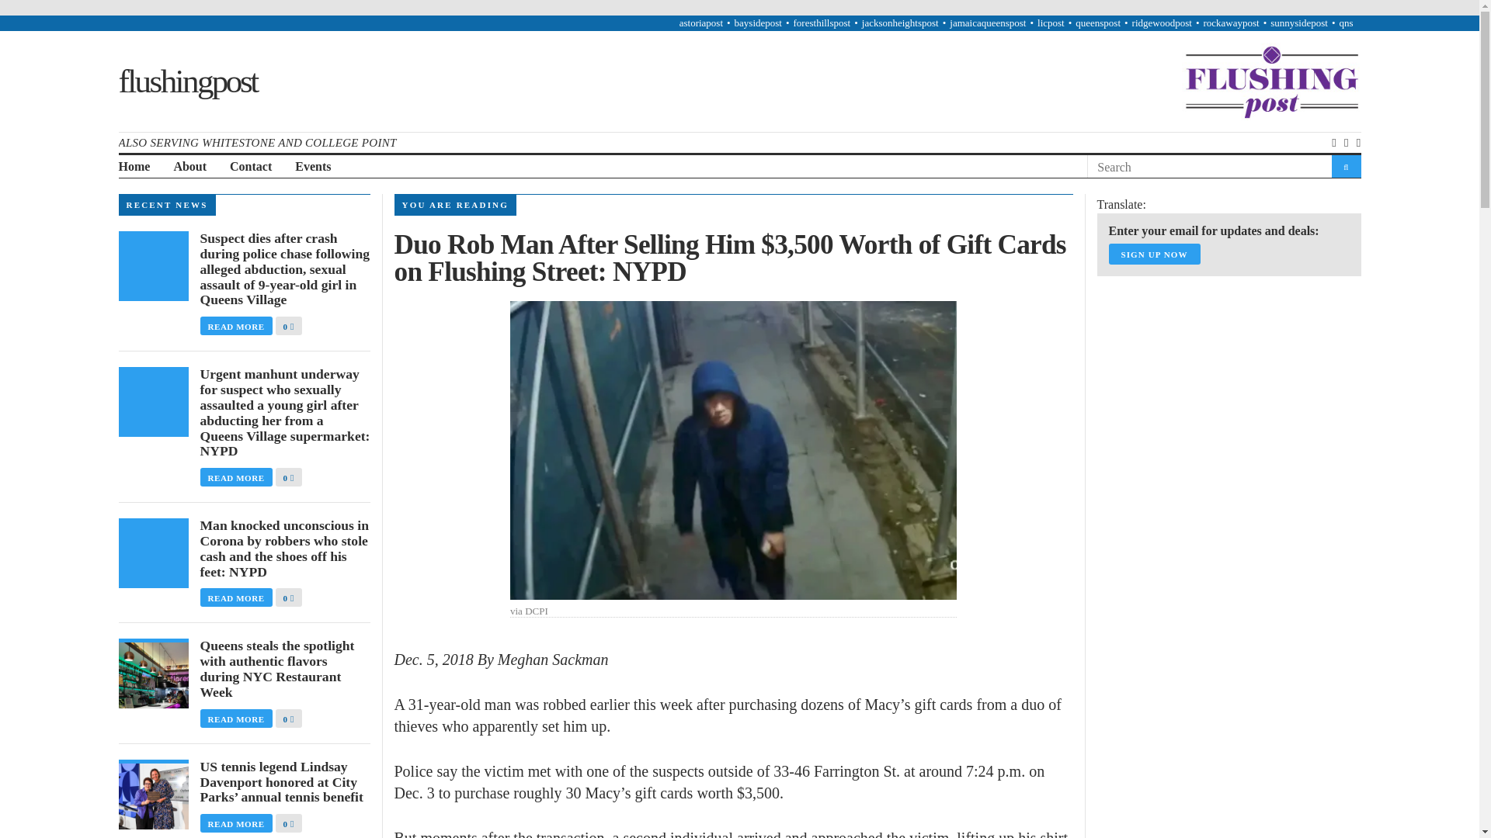  I want to click on qns, so click(1345, 22).